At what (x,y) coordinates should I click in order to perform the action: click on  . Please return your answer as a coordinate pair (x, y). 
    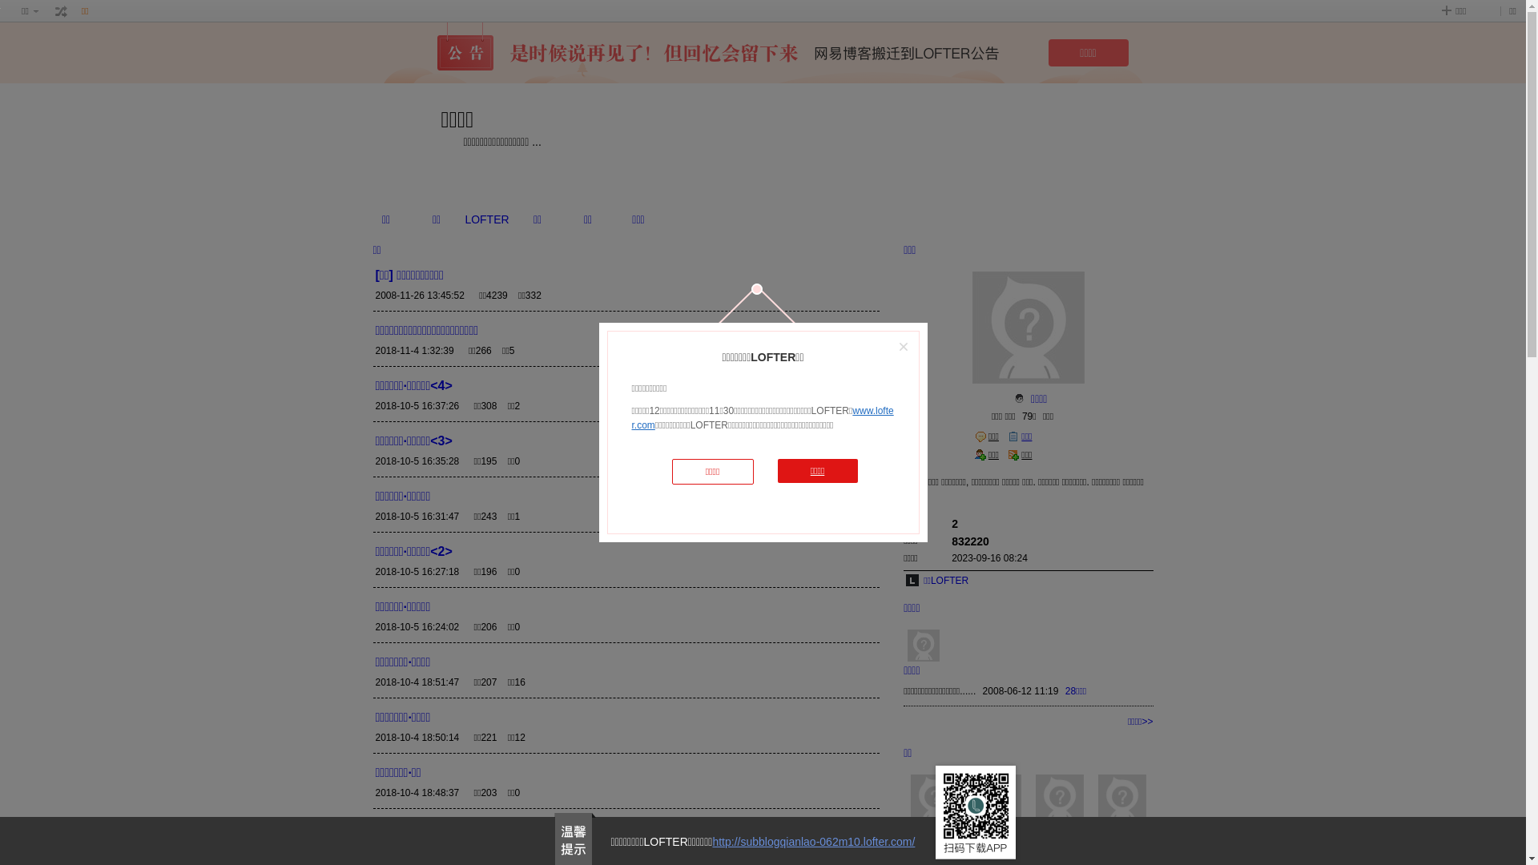
    Looking at the image, I should click on (62, 11).